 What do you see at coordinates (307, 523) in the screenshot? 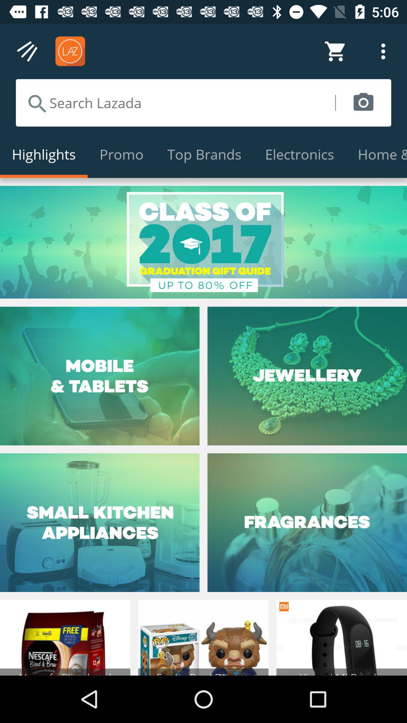
I see `goto the second box below the jewellery box` at bounding box center [307, 523].